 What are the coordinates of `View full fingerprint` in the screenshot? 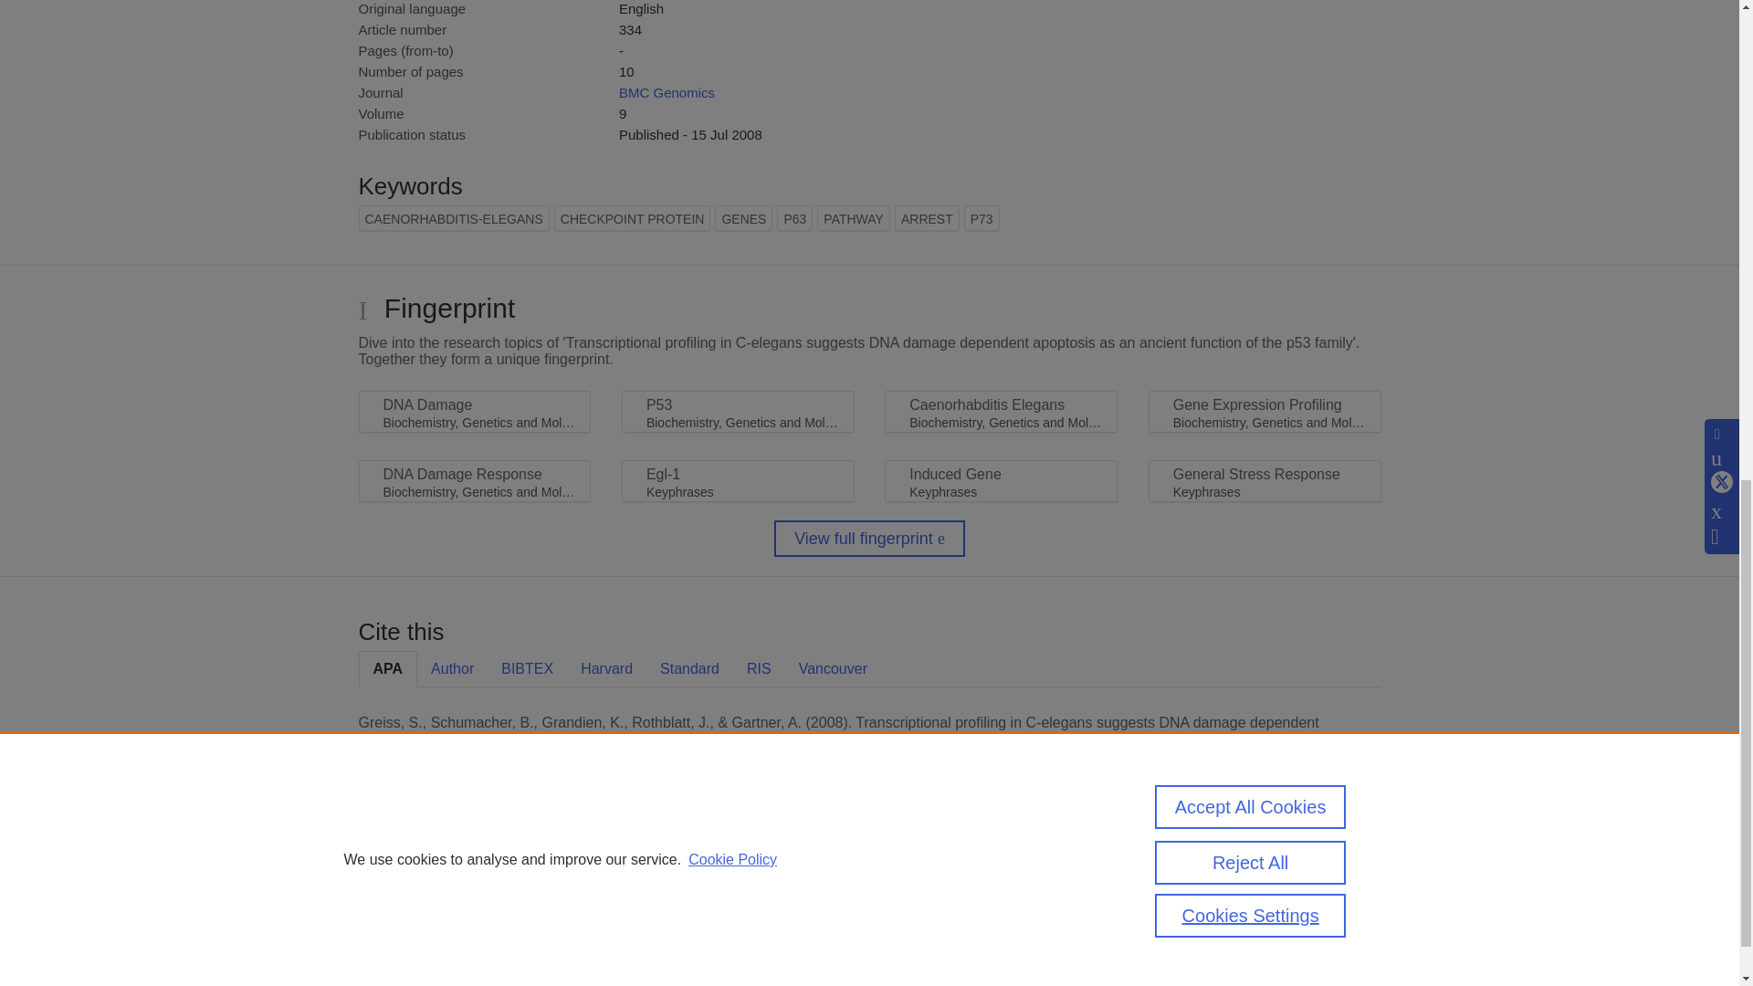 It's located at (869, 539).